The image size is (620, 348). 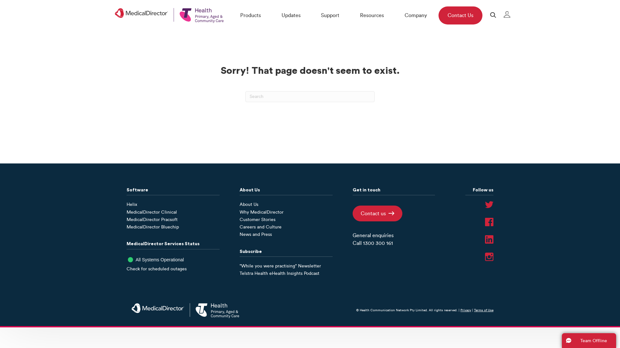 What do you see at coordinates (489, 239) in the screenshot?
I see `Connect on Linkedin` at bounding box center [489, 239].